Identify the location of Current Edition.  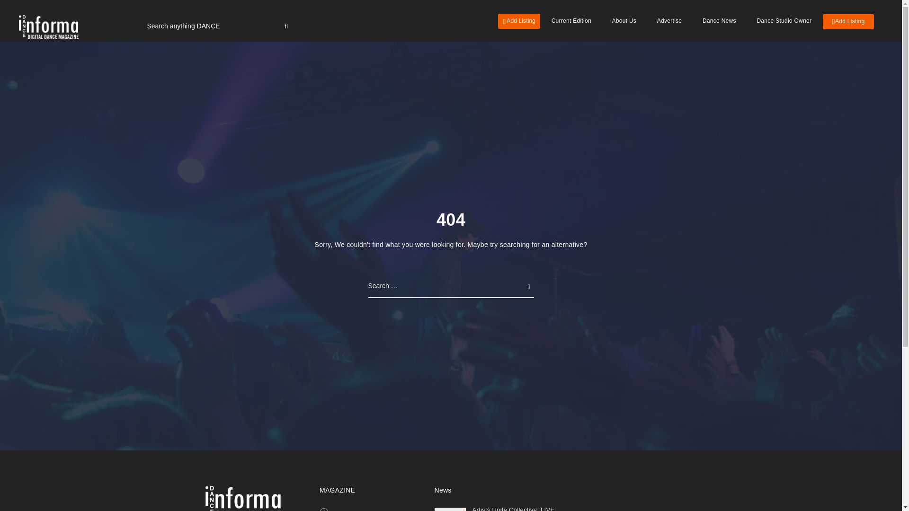
(571, 21).